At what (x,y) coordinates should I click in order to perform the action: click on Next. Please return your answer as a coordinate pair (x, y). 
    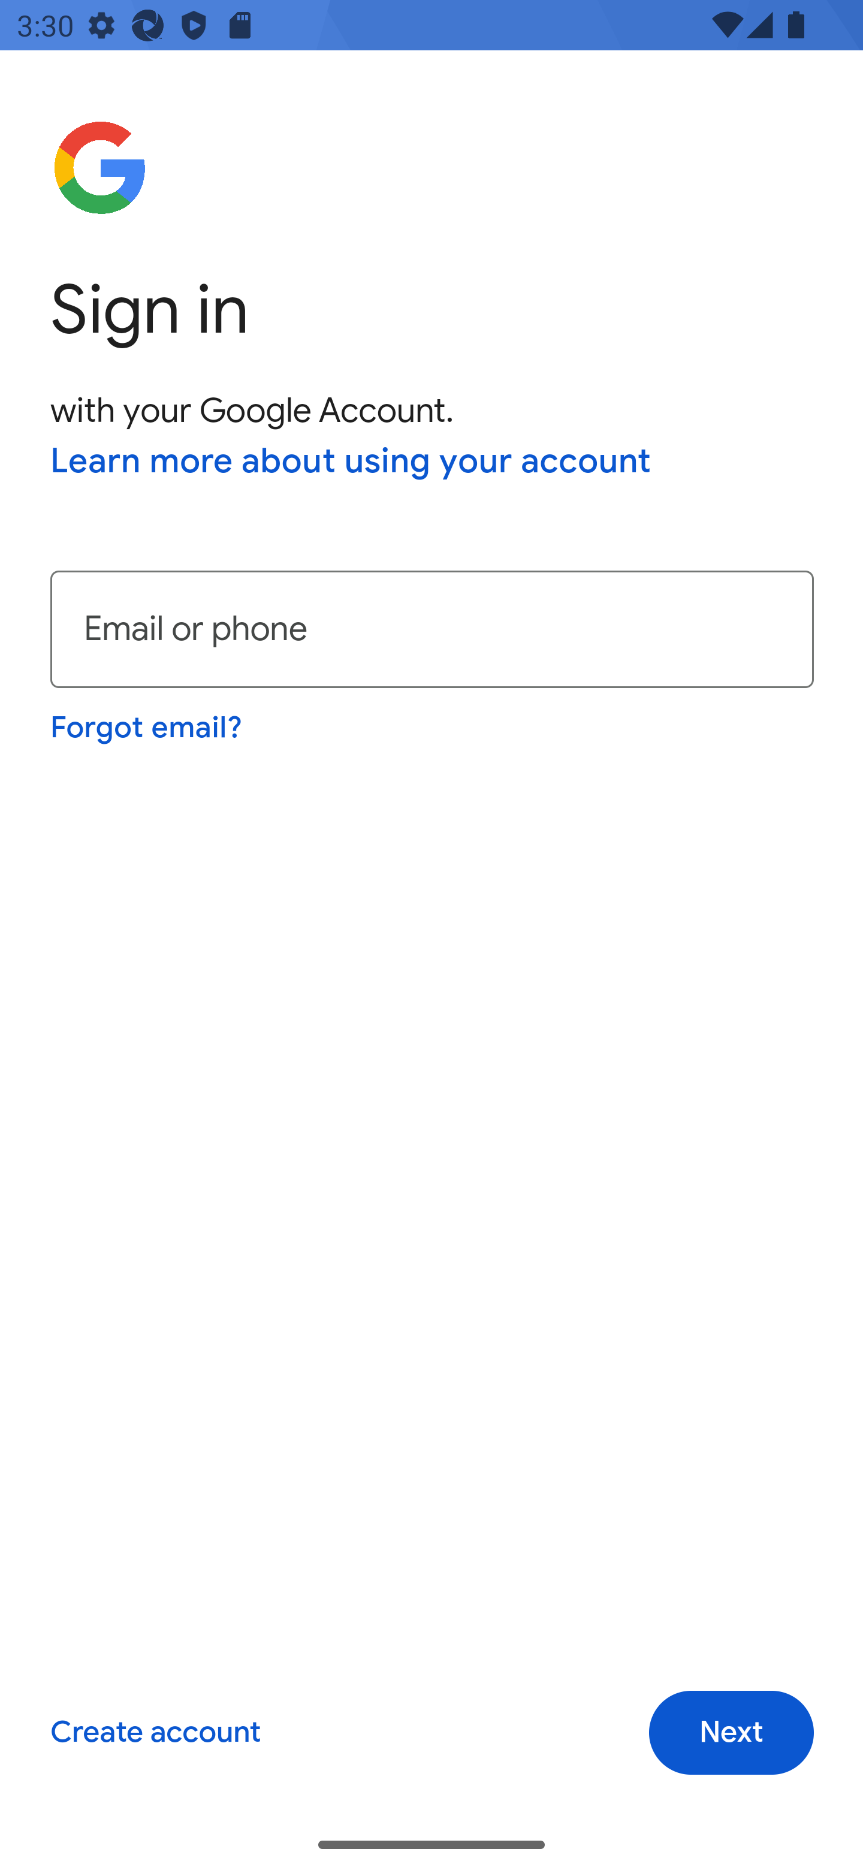
    Looking at the image, I should click on (731, 1733).